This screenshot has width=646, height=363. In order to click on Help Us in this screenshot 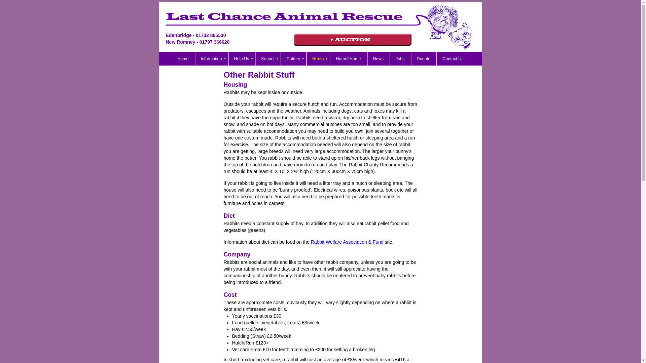, I will do `click(242, 59)`.